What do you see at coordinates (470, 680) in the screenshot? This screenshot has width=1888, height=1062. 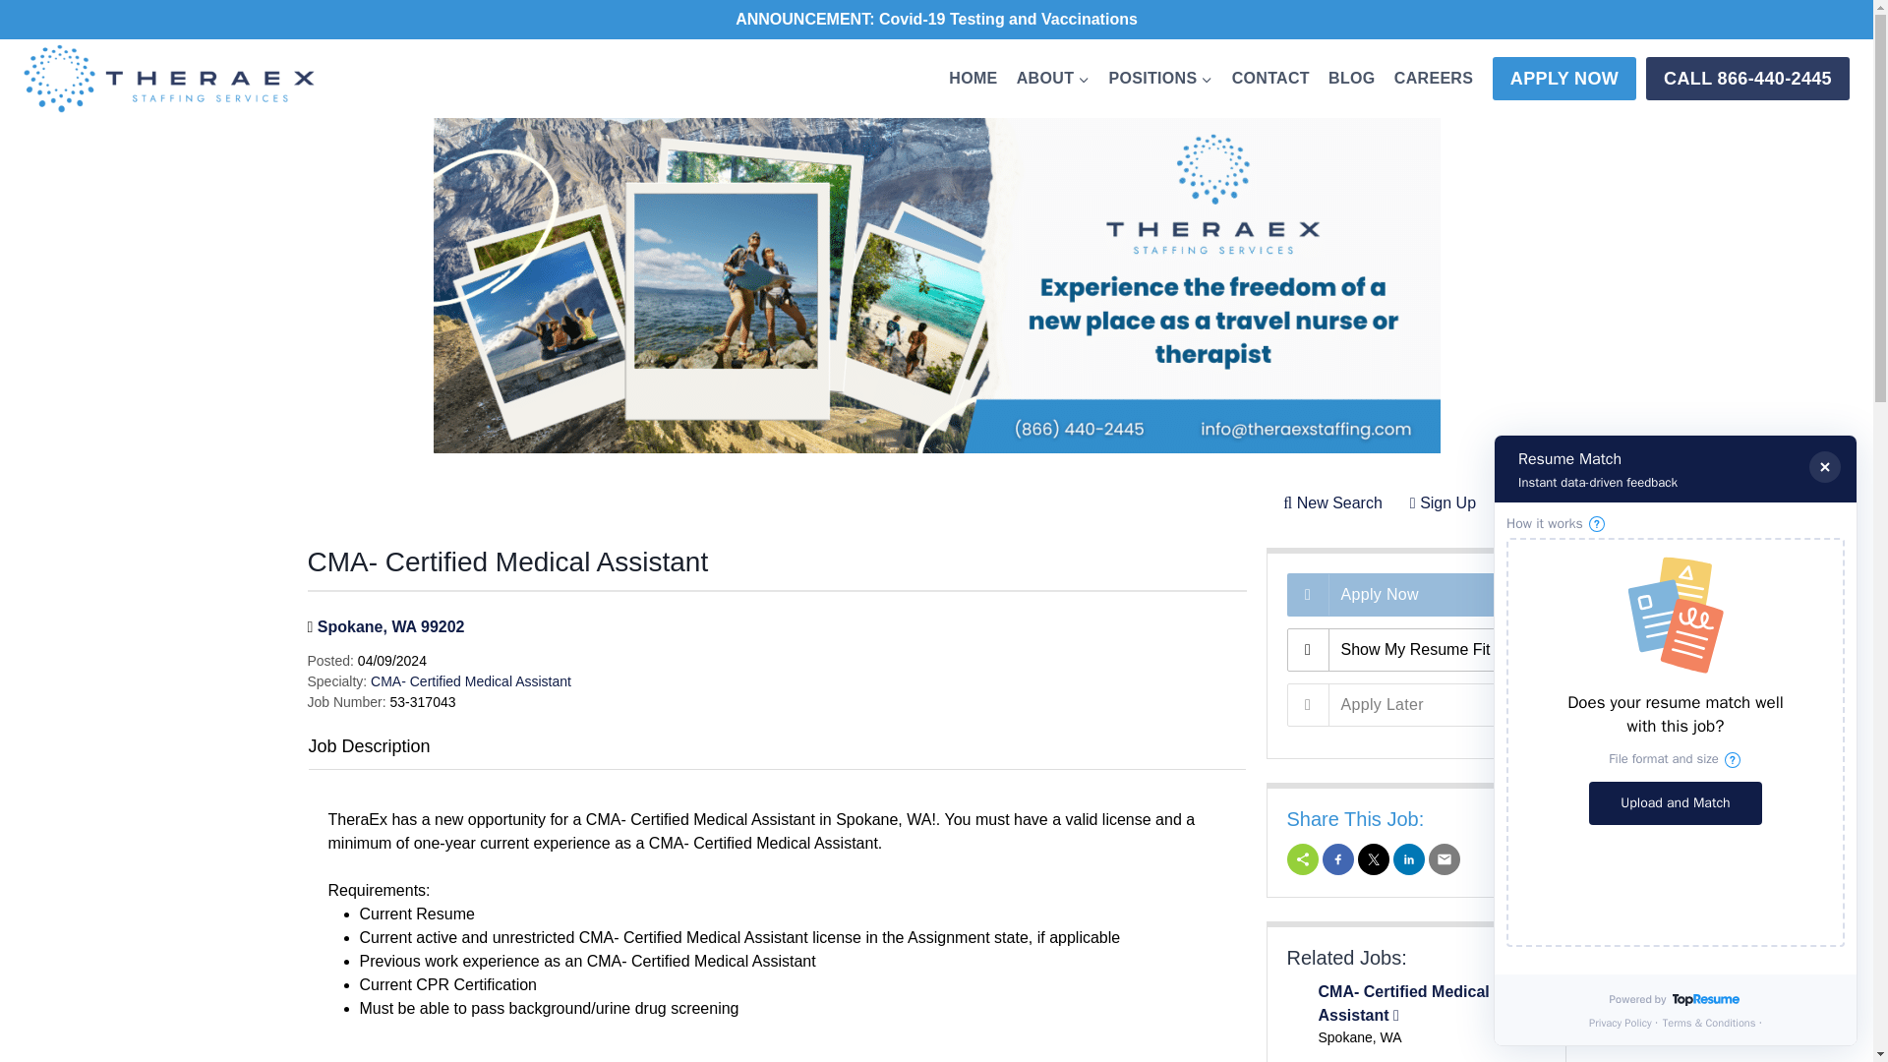 I see `CMA- Certified Medical Assistant` at bounding box center [470, 680].